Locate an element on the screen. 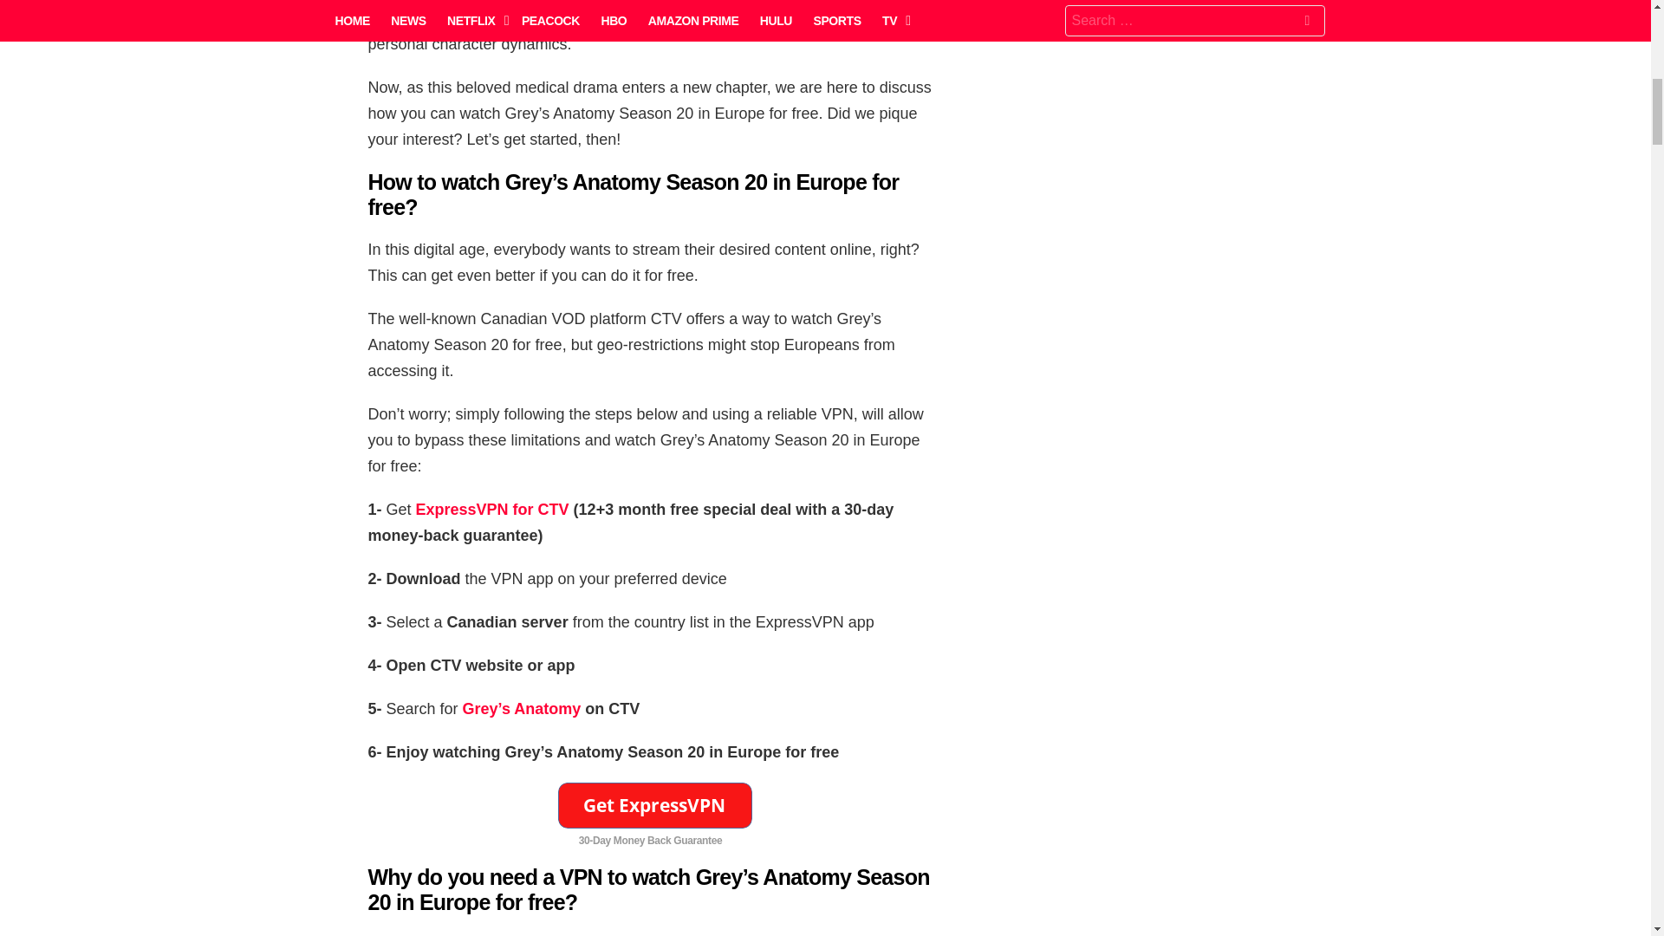 The image size is (1664, 936). ExpressVPN for CTV is located at coordinates (492, 510).